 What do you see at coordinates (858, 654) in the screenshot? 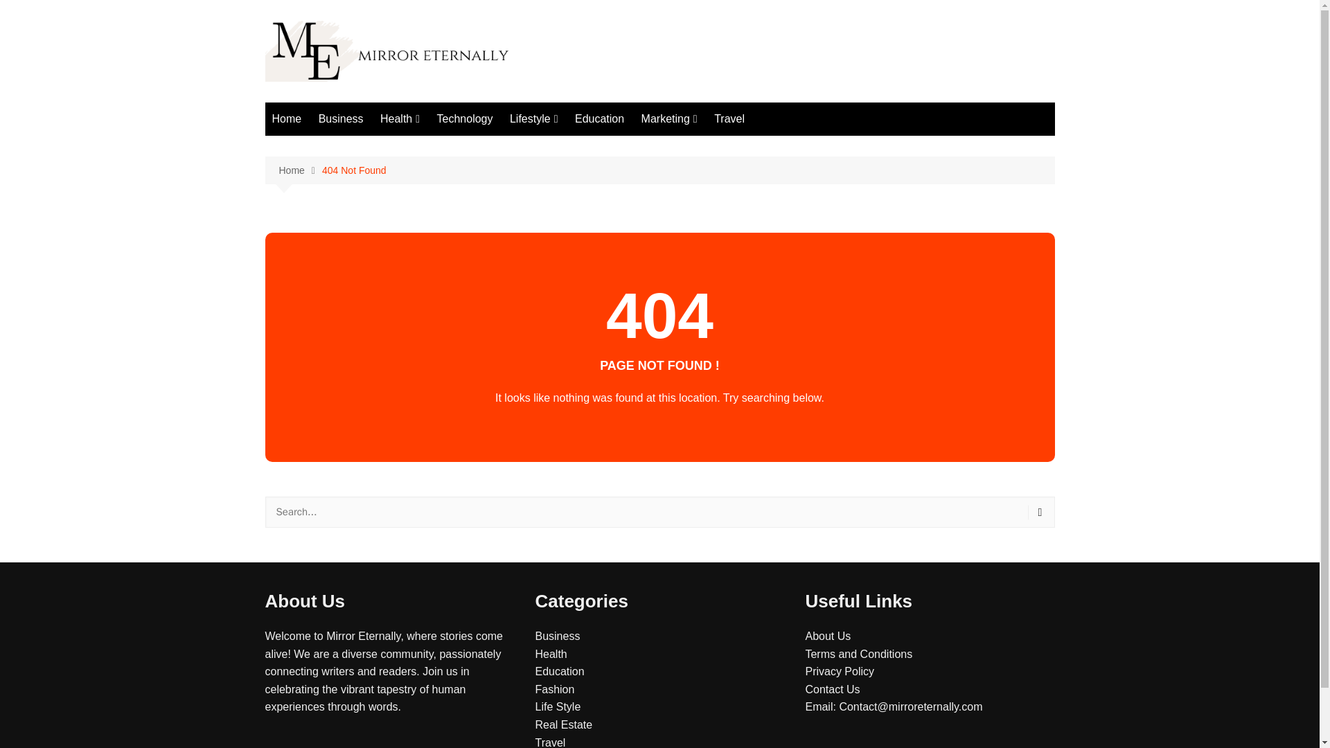
I see `Terms and Conditions` at bounding box center [858, 654].